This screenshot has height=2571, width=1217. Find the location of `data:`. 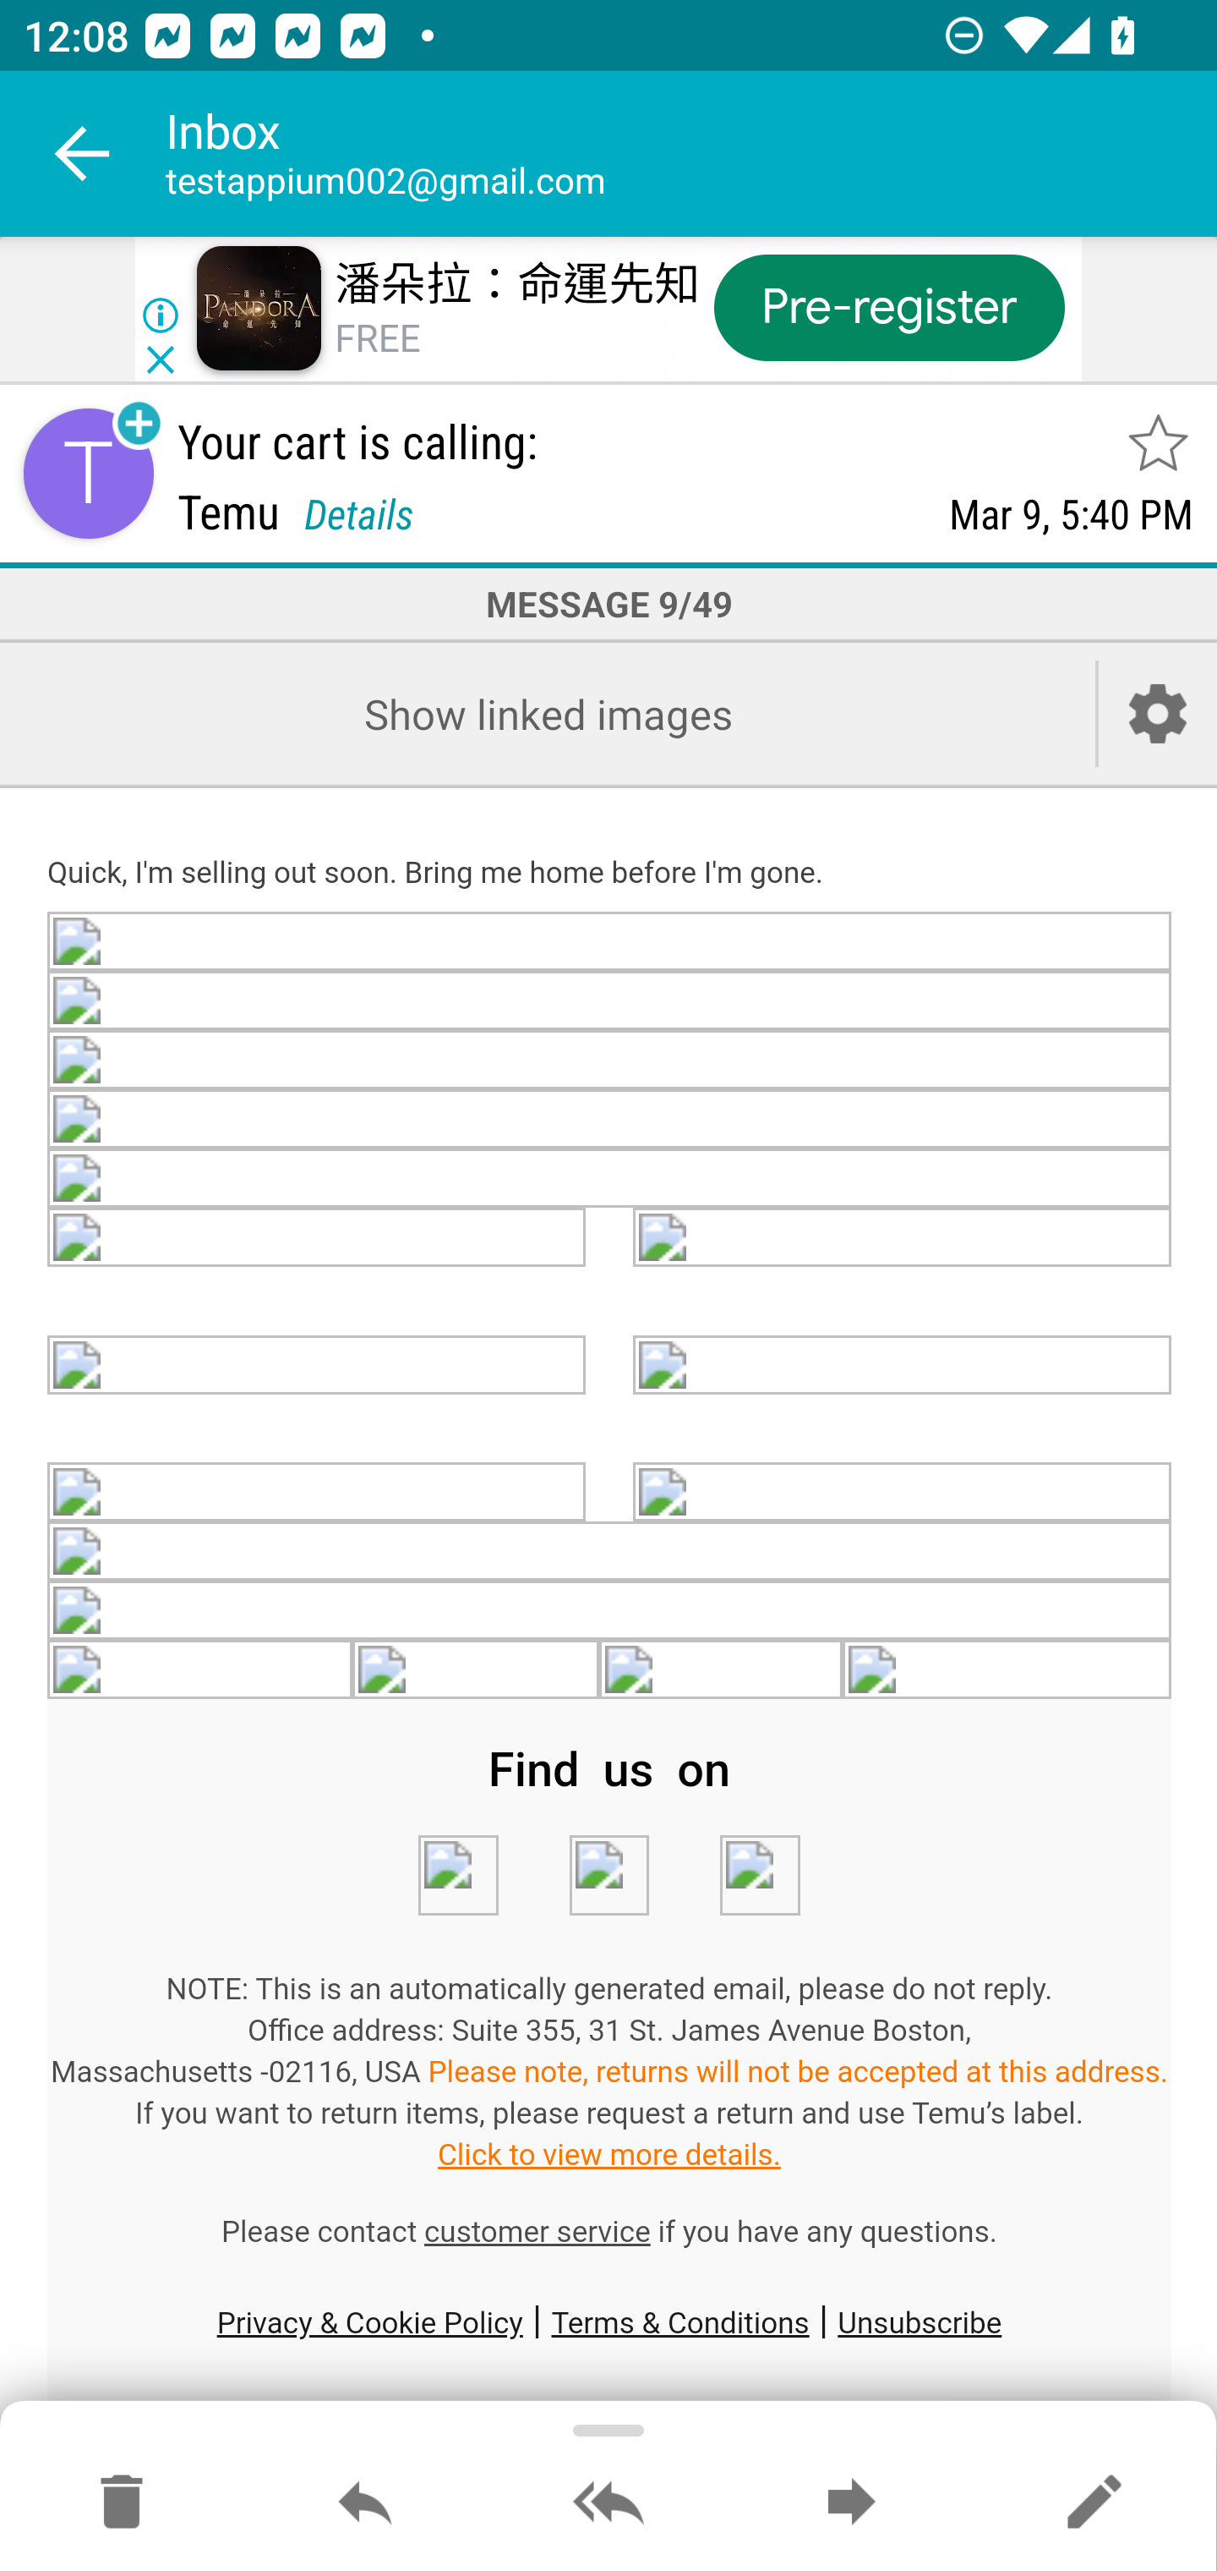

data: is located at coordinates (610, 944).